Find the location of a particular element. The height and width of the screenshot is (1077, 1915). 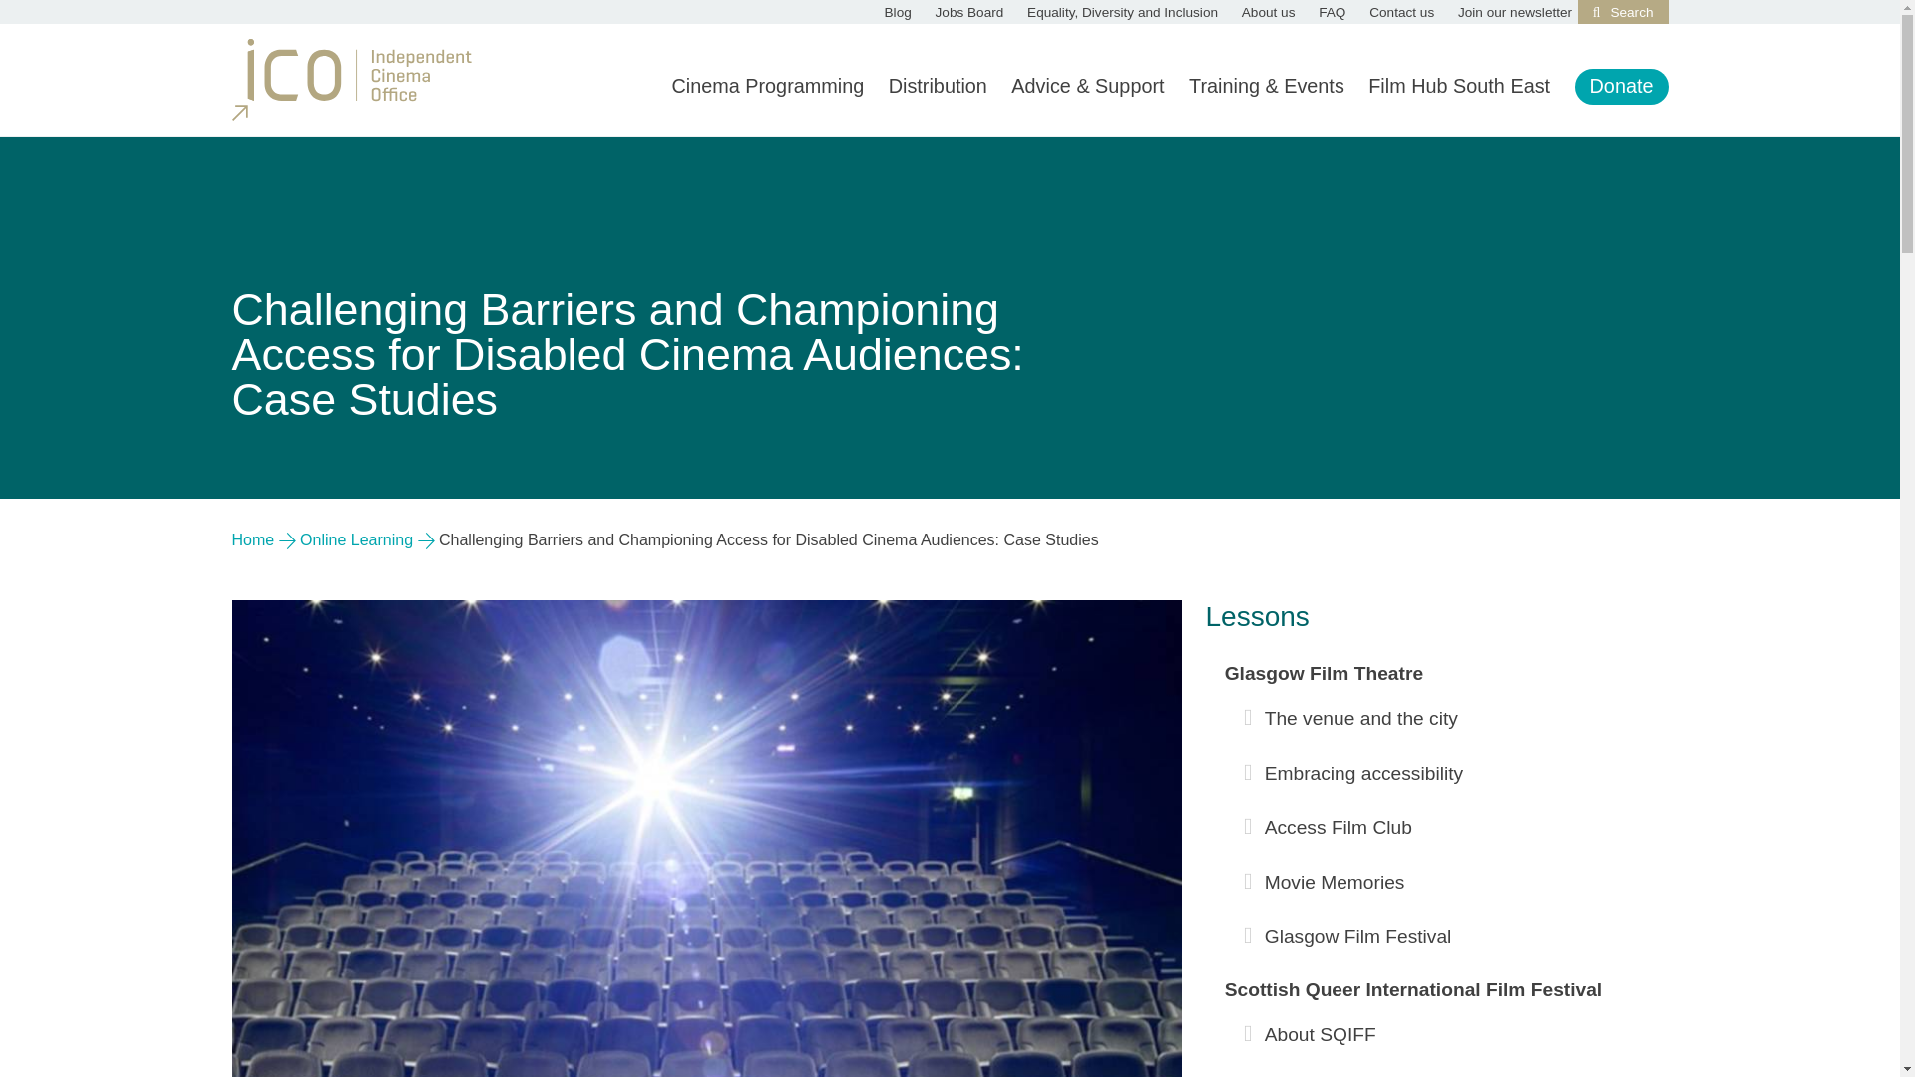

Distribution is located at coordinates (938, 86).